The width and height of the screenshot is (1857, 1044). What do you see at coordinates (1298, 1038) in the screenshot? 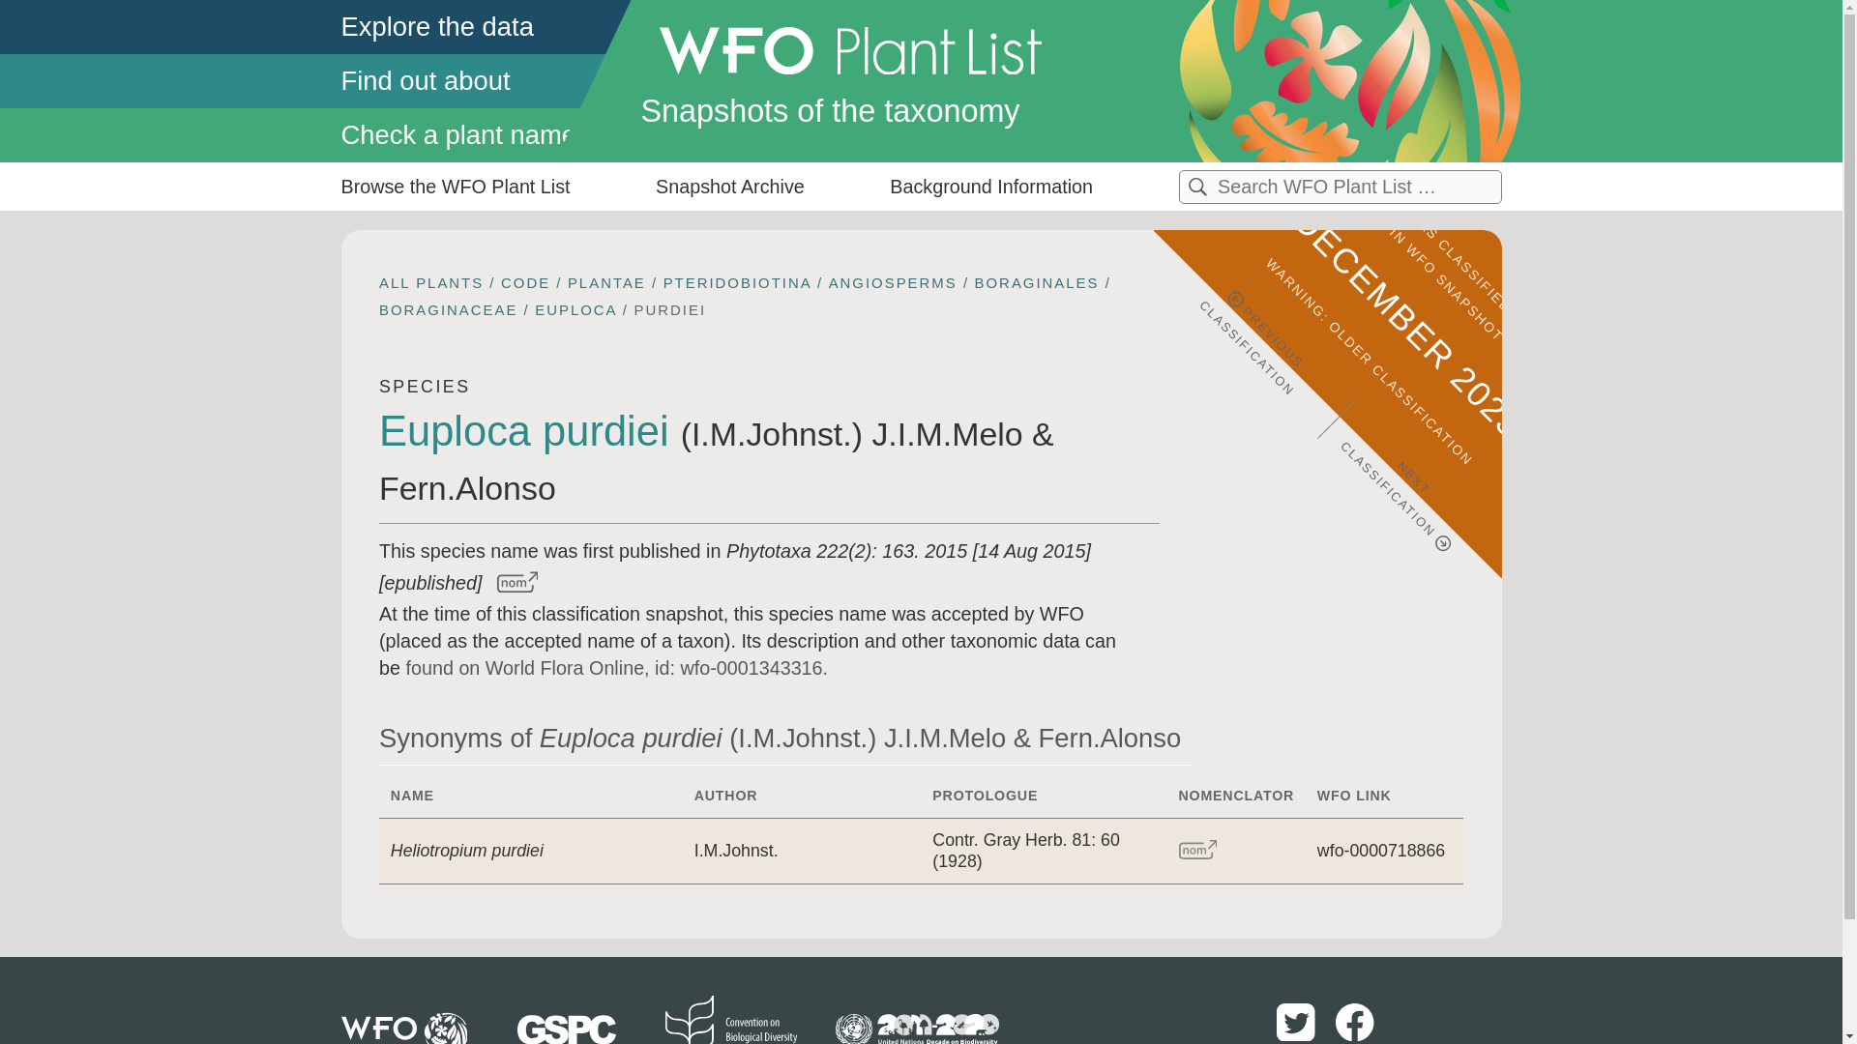
I see `Twitter Logo` at bounding box center [1298, 1038].